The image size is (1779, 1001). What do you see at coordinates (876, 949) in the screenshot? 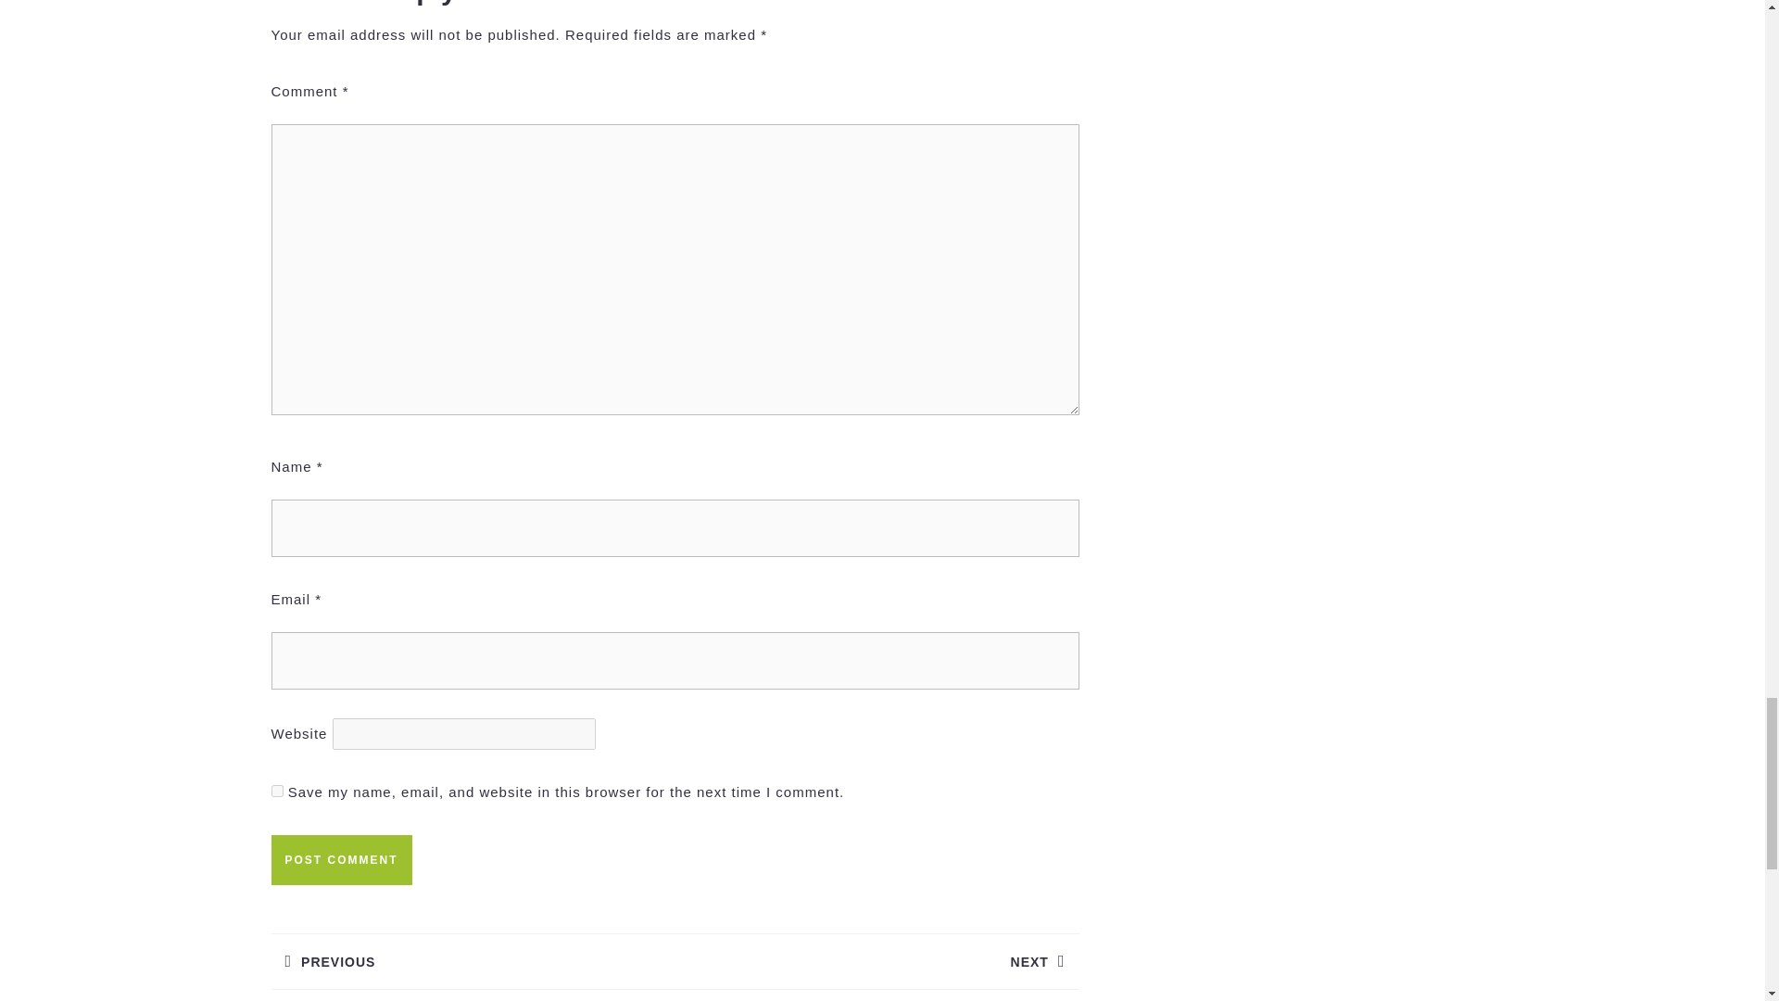
I see `Post Comment` at bounding box center [876, 949].